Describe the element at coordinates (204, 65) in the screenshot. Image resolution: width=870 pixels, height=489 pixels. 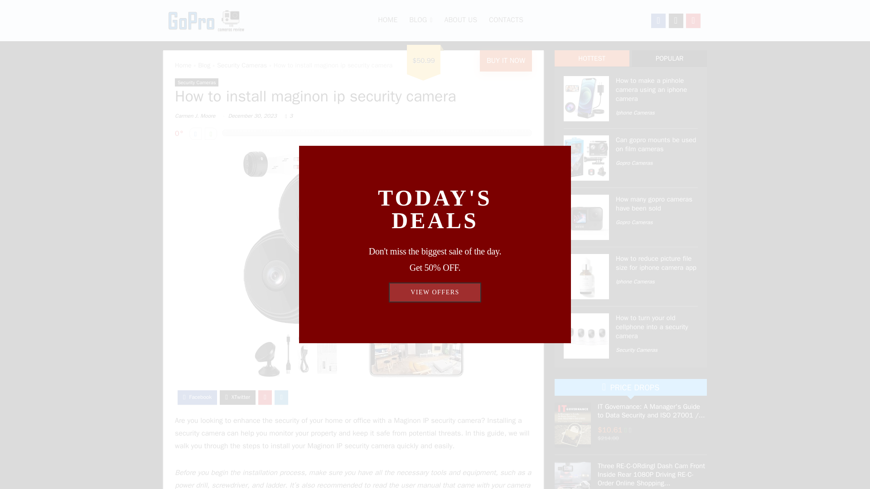
I see `Blog` at that location.